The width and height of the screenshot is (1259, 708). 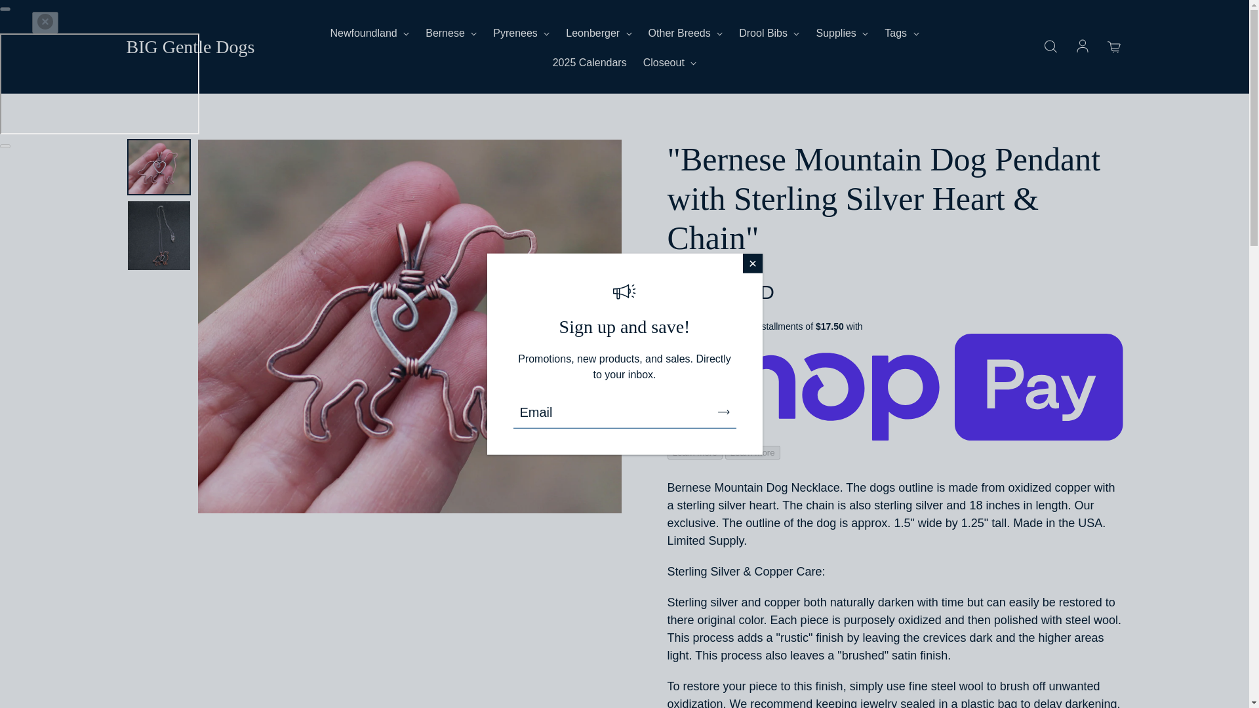 I want to click on 2025 Calendars, so click(x=590, y=63).